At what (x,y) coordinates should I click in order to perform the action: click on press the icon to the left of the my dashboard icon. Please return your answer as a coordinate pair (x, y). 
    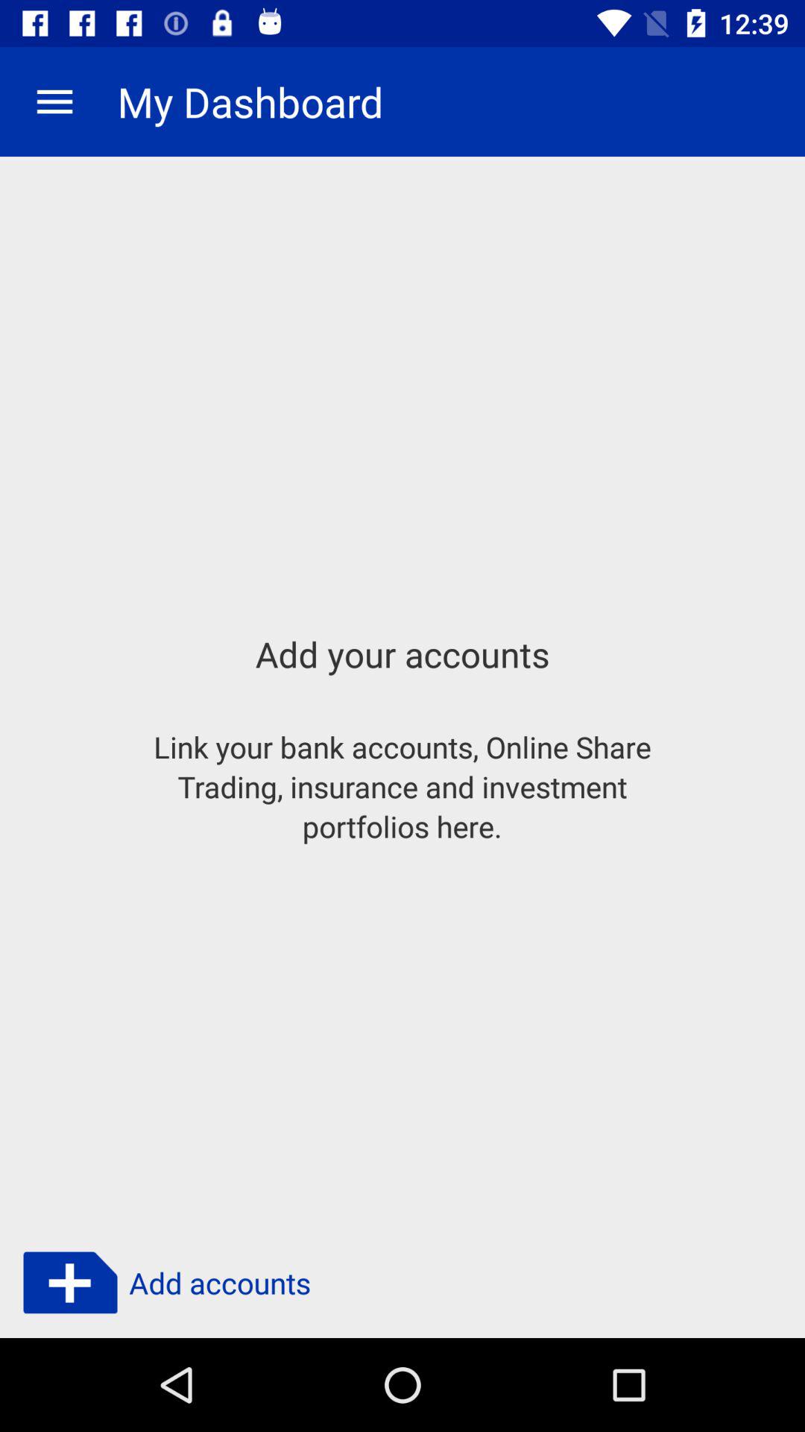
    Looking at the image, I should click on (54, 101).